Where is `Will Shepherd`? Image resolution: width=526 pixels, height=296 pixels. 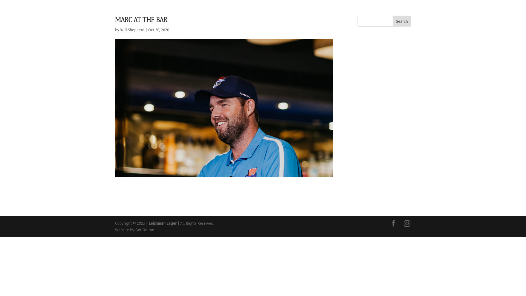
Will Shepherd is located at coordinates (132, 30).